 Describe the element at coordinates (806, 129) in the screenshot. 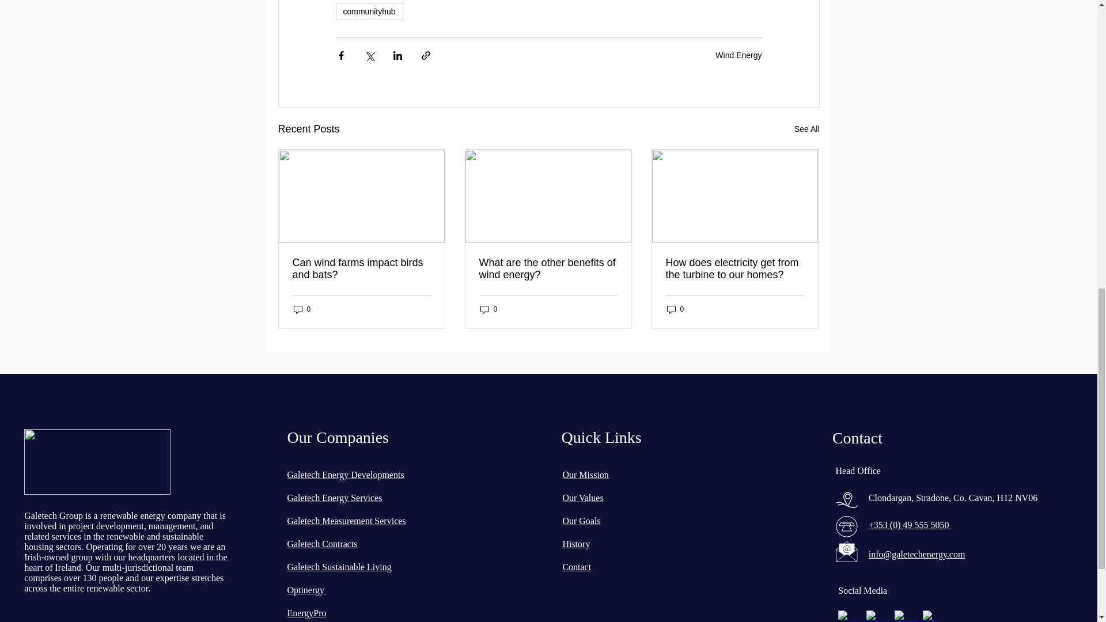

I see `See All` at that location.